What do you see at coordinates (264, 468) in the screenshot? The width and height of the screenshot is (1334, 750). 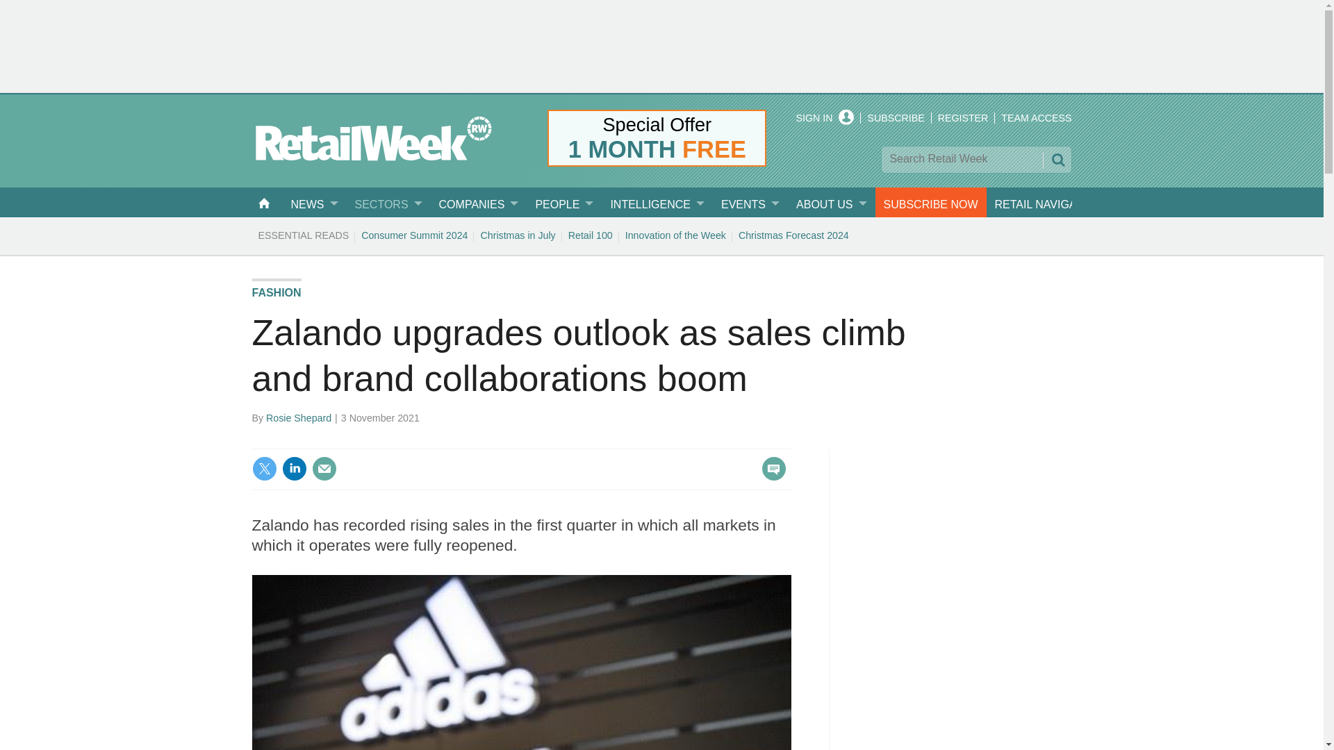 I see `Share this on Twitter` at bounding box center [264, 468].